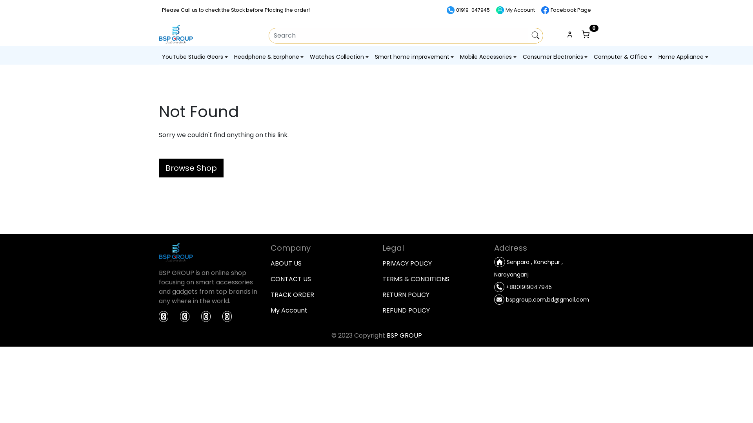 This screenshot has width=753, height=423. Describe the element at coordinates (321, 264) in the screenshot. I see `ABOUT US` at that location.